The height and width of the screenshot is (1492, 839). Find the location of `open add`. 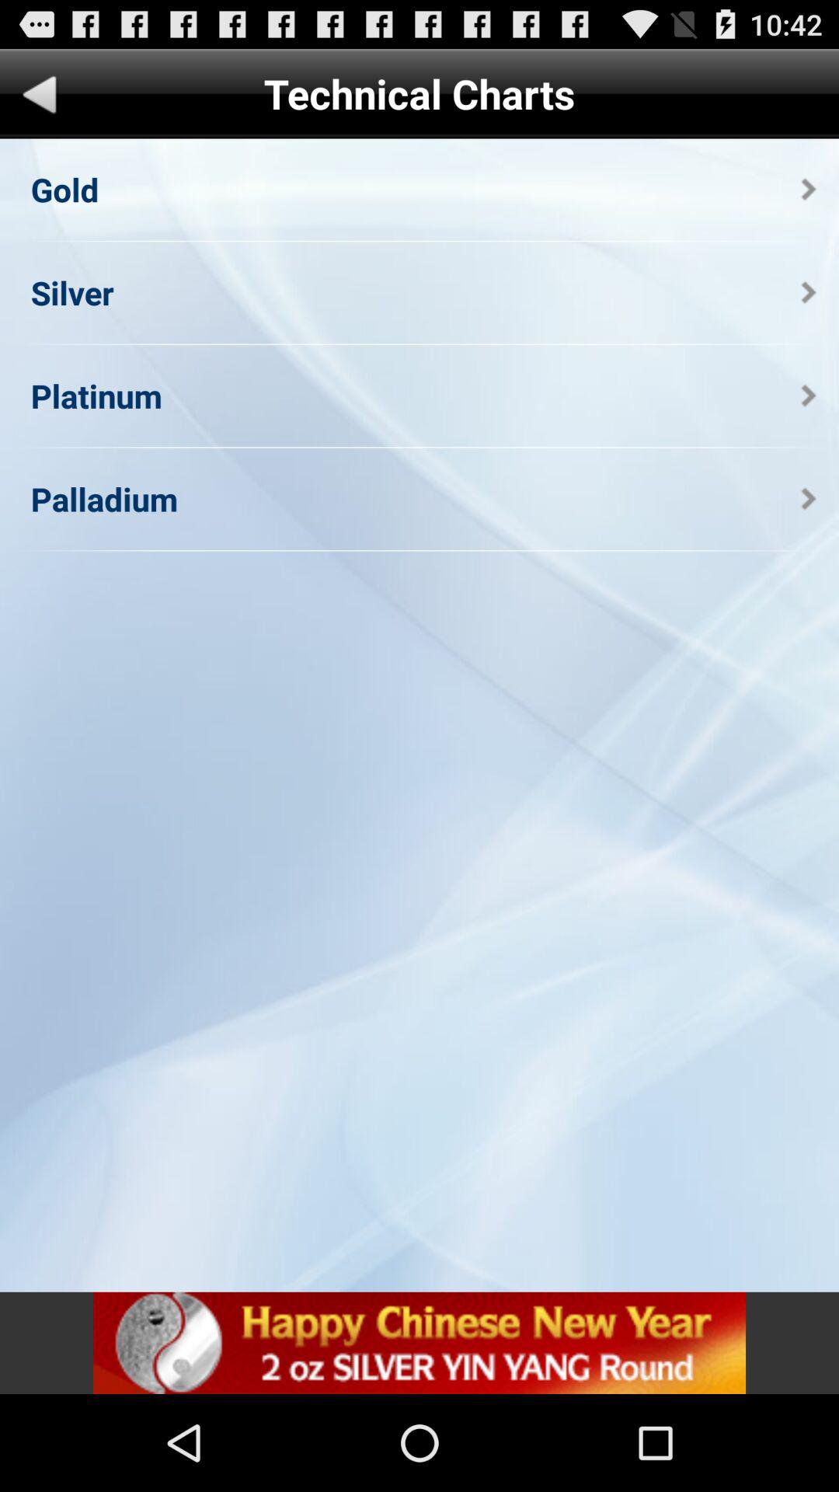

open add is located at coordinates (419, 1343).